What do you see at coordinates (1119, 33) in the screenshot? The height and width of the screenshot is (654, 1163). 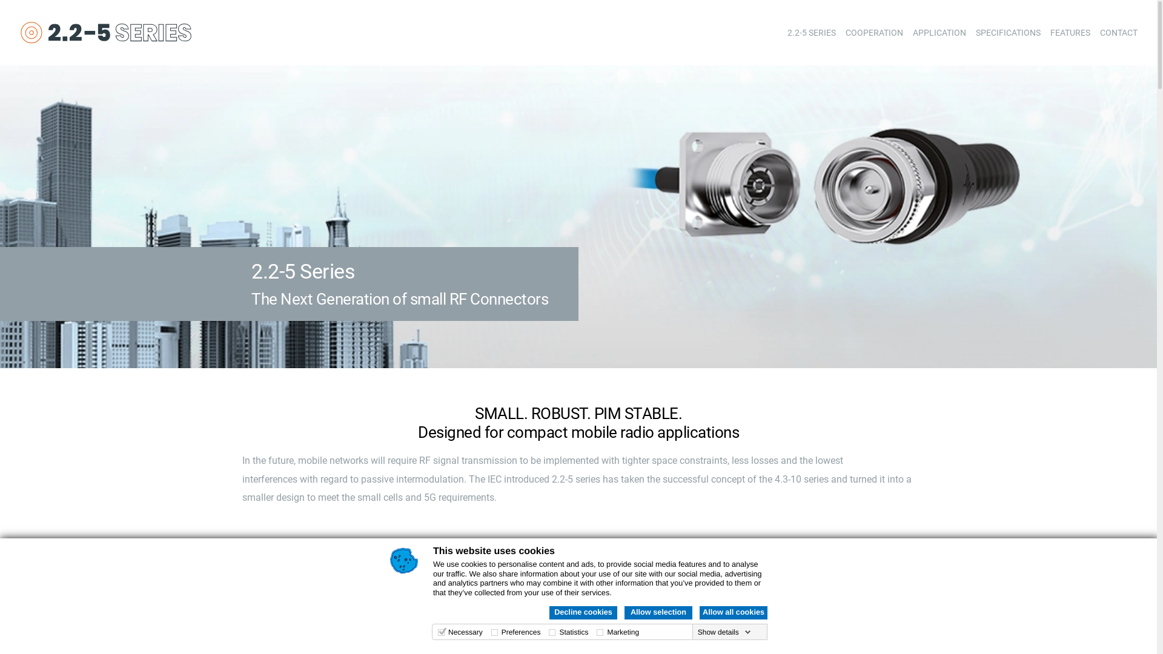 I see `CONTACT` at bounding box center [1119, 33].